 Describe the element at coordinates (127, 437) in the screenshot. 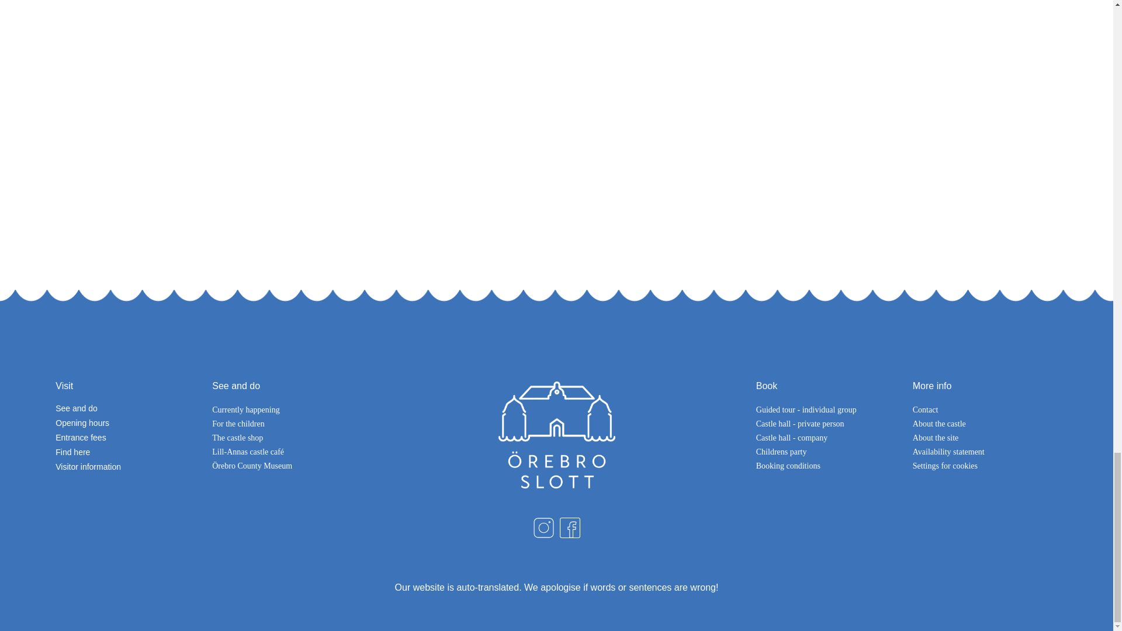

I see `Entrance fees` at that location.